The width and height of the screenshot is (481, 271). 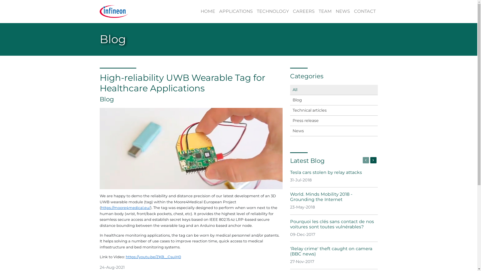 What do you see at coordinates (326, 172) in the screenshot?
I see `Tesla cars stolen by relay attacks` at bounding box center [326, 172].